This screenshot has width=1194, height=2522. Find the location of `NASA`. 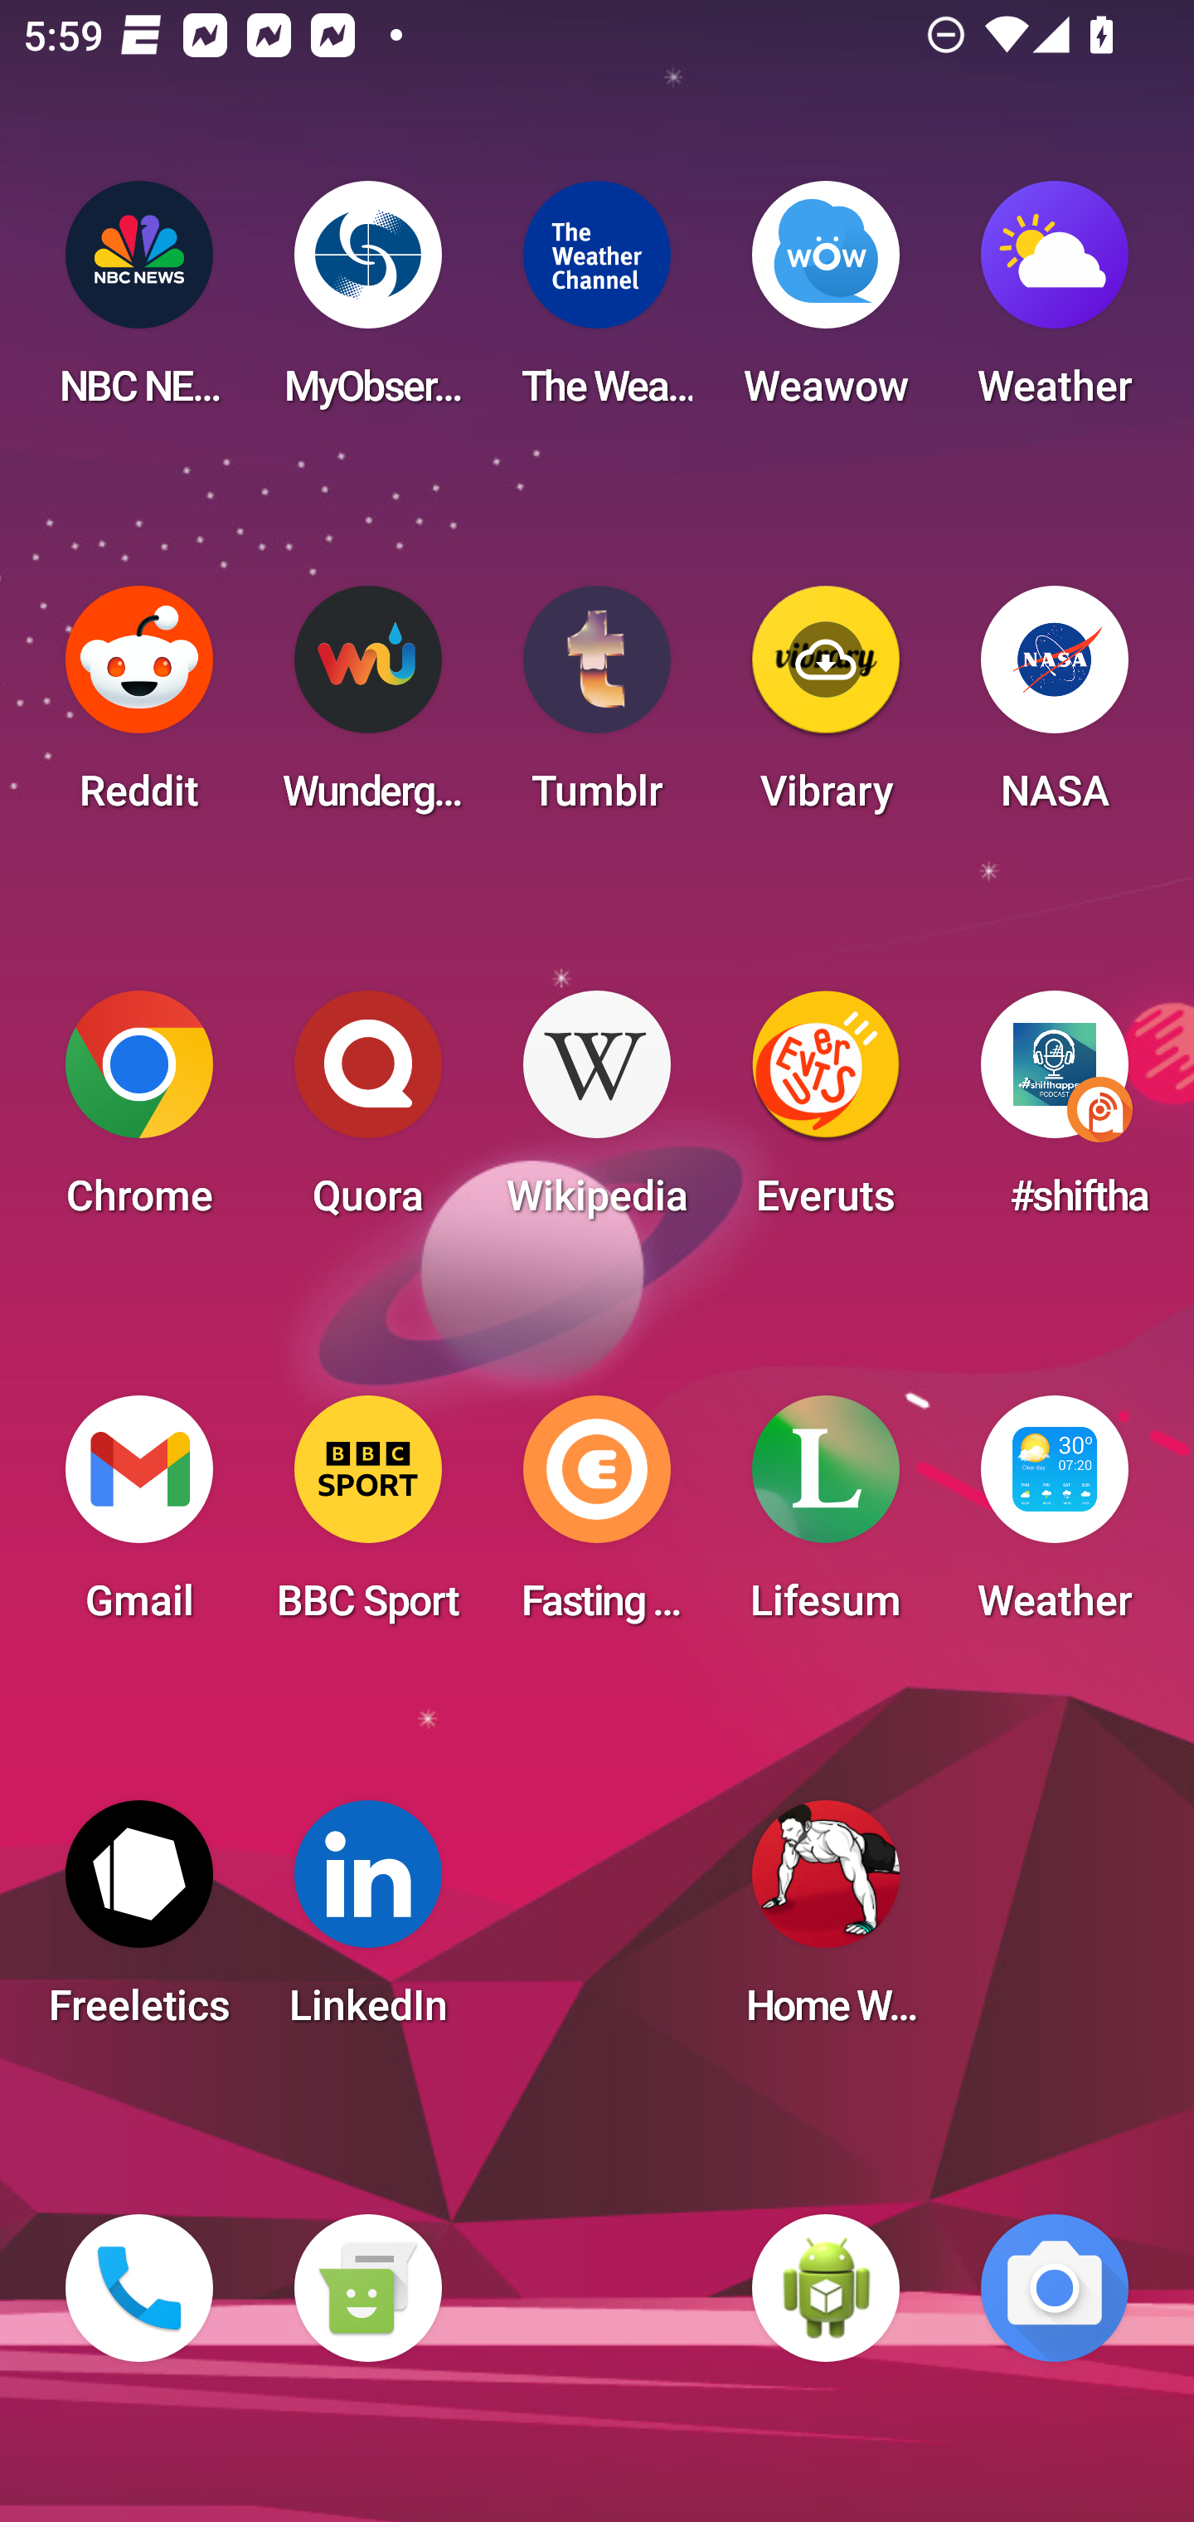

NASA is located at coordinates (1055, 708).